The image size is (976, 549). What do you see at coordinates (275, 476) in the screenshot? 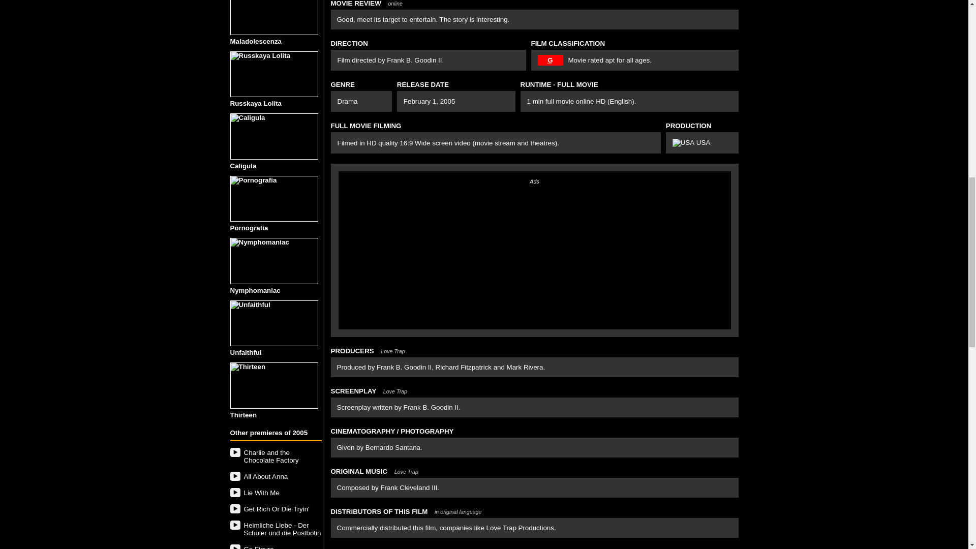
I see `All About Anna, online movie` at bounding box center [275, 476].